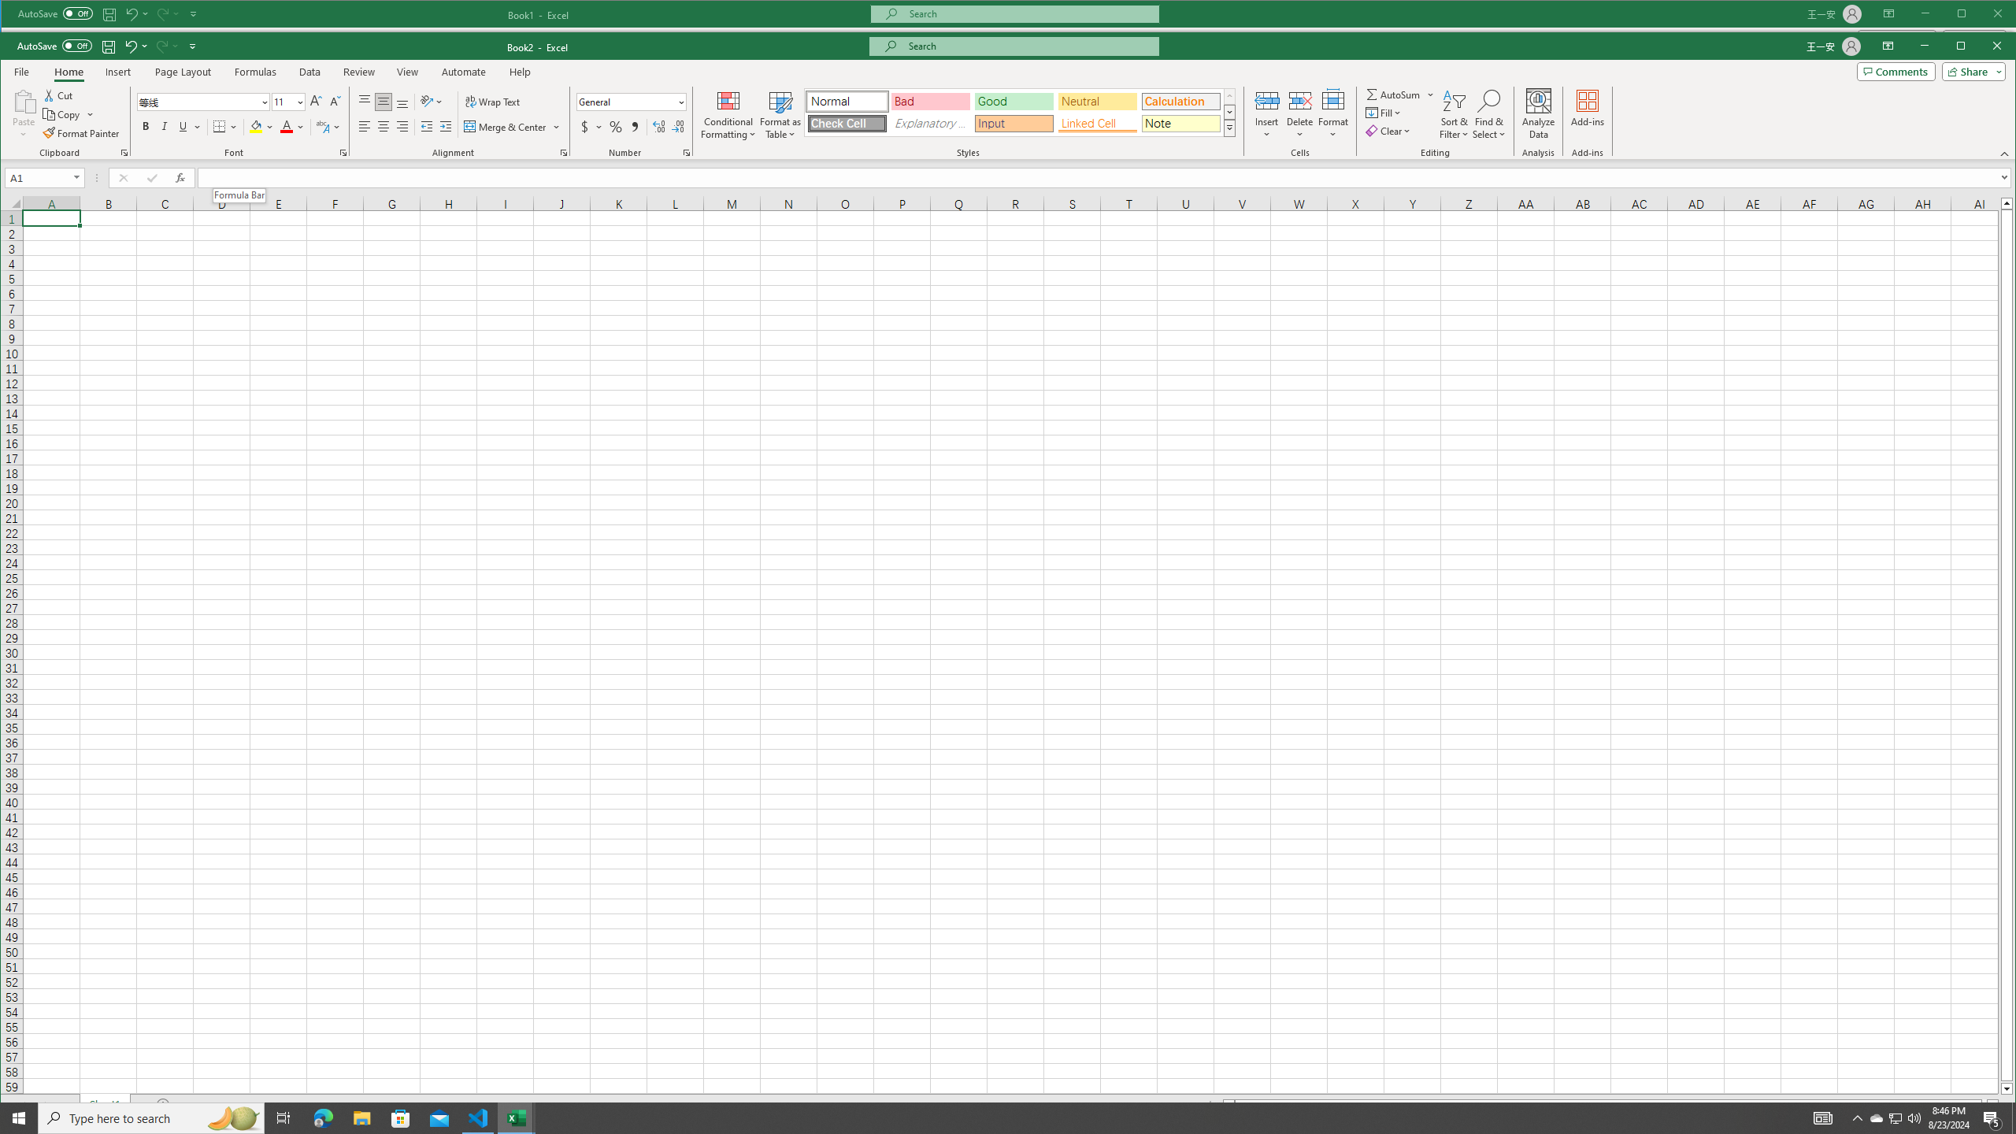 Image resolution: width=2016 pixels, height=1134 pixels. What do you see at coordinates (342, 152) in the screenshot?
I see `Format Cell Font` at bounding box center [342, 152].